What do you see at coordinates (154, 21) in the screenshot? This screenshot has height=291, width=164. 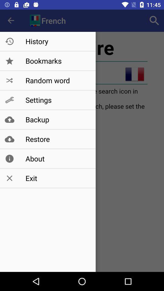 I see `choose the item at the top right corner` at bounding box center [154, 21].